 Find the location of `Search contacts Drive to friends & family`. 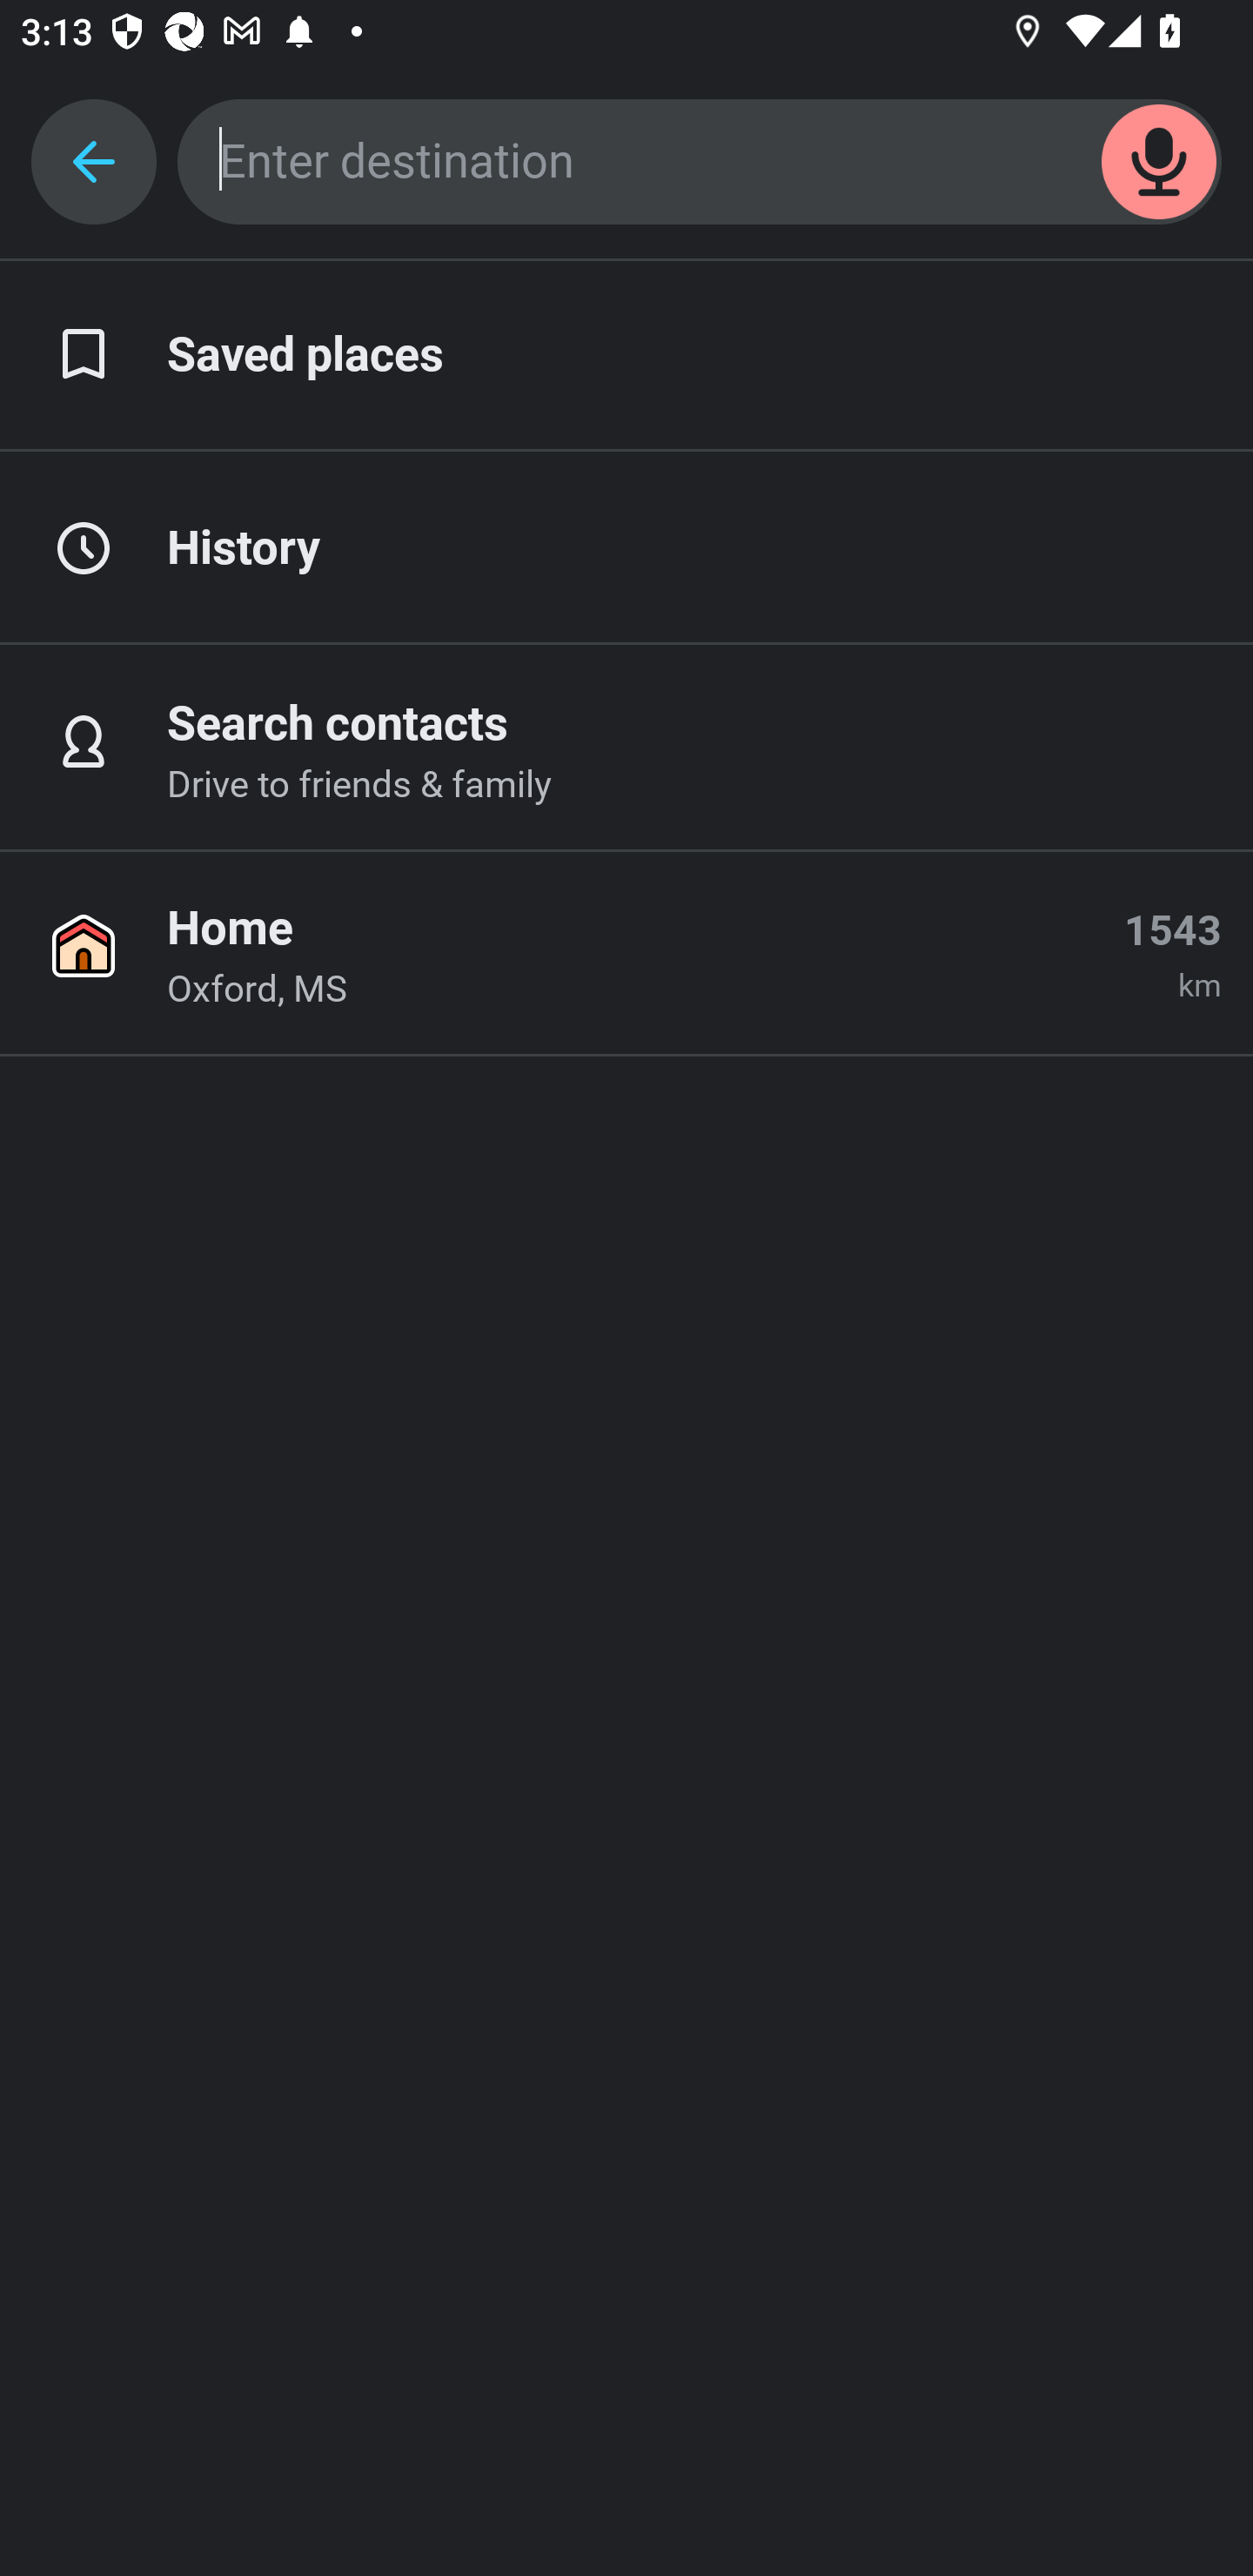

Search contacts Drive to friends & family is located at coordinates (626, 748).